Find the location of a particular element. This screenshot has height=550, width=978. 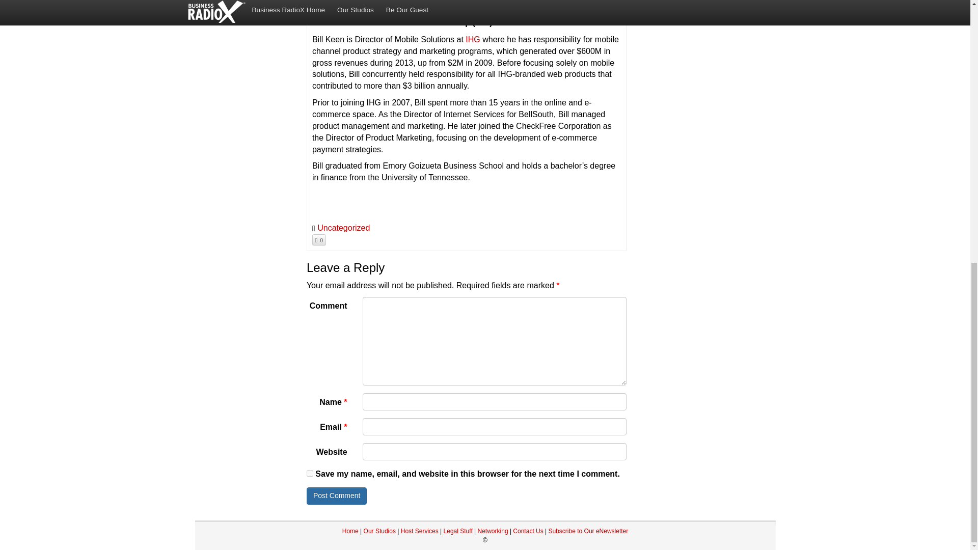

Post Comment is located at coordinates (337, 496).